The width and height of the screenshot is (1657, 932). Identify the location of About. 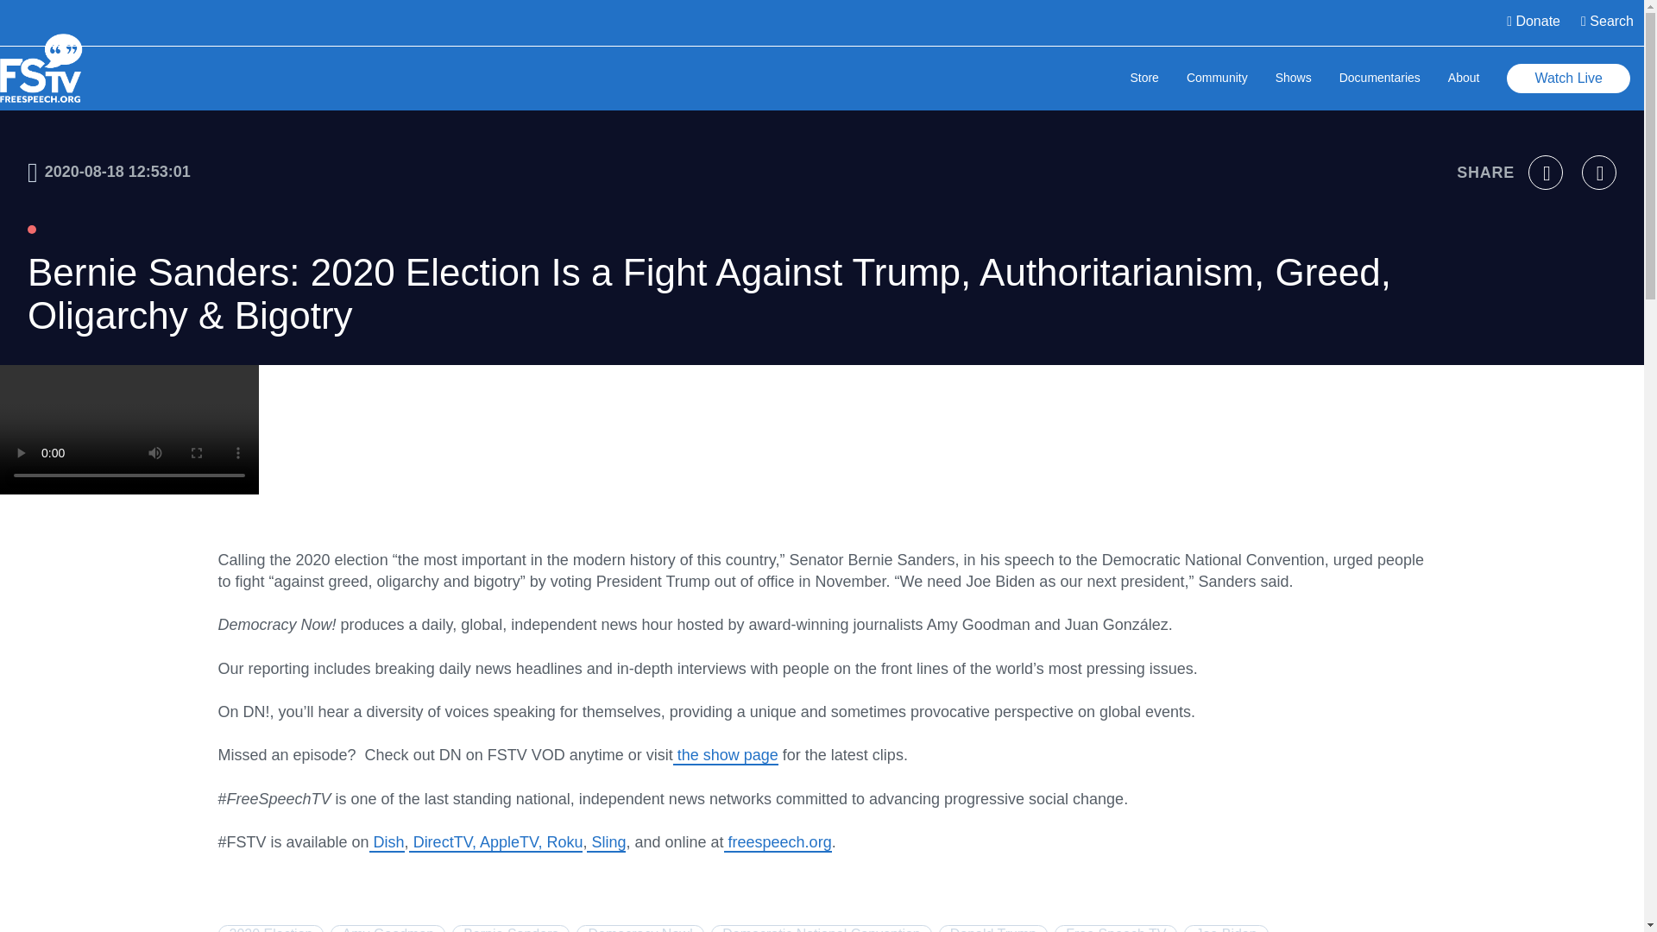
(1464, 79).